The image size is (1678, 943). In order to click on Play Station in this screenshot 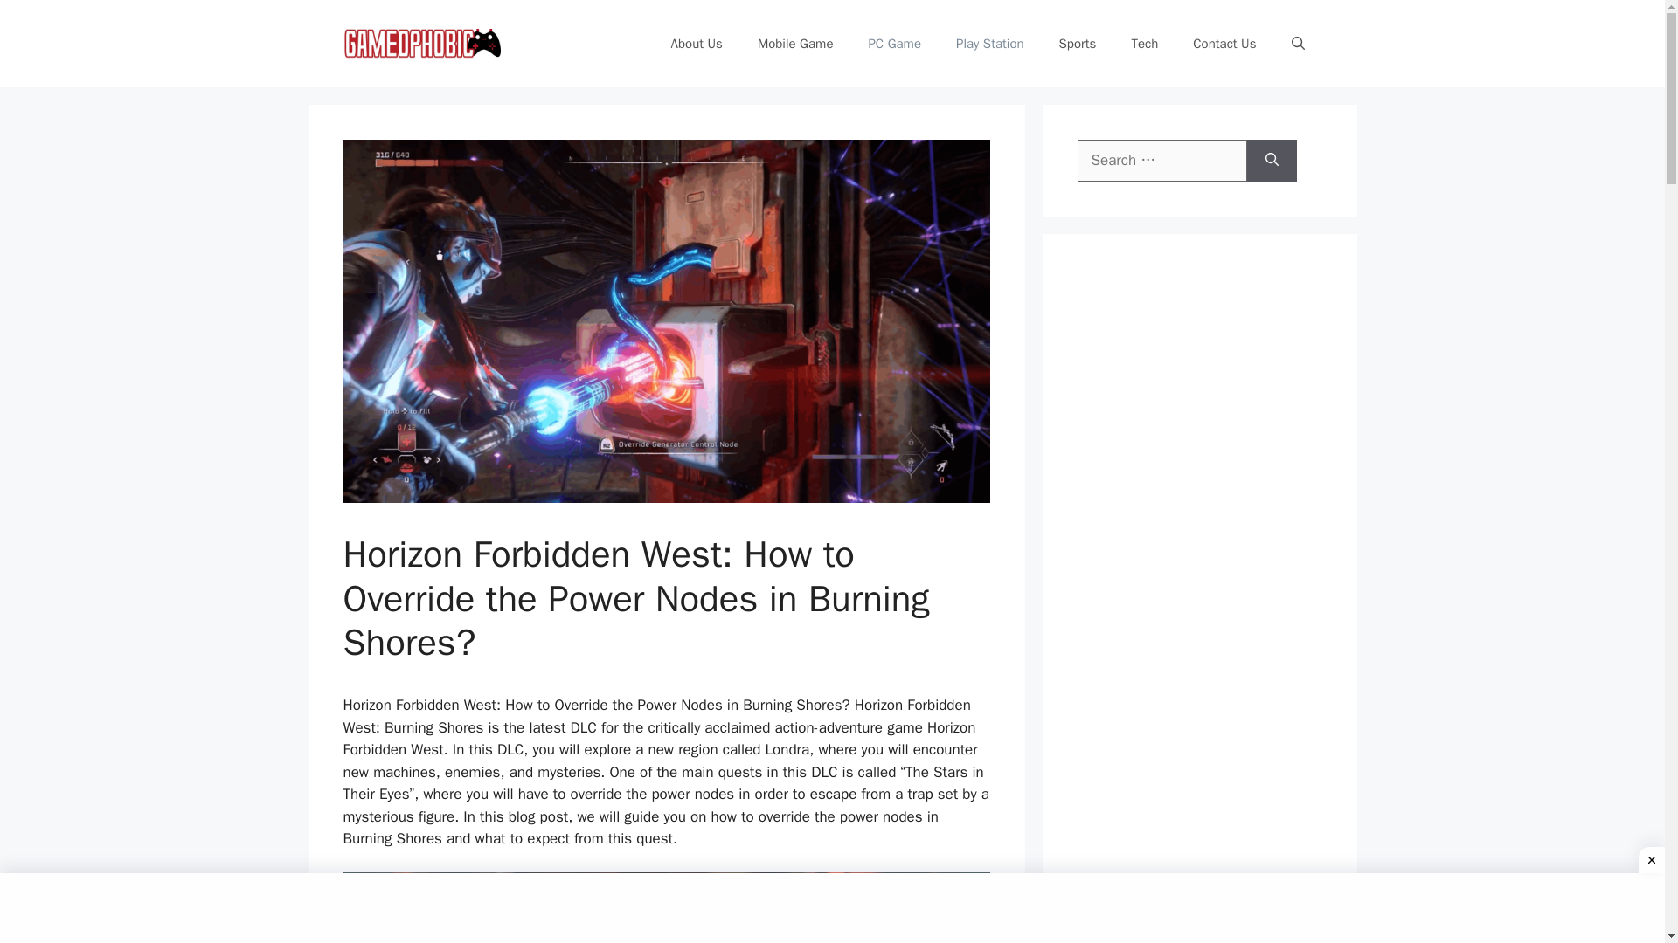, I will do `click(989, 44)`.